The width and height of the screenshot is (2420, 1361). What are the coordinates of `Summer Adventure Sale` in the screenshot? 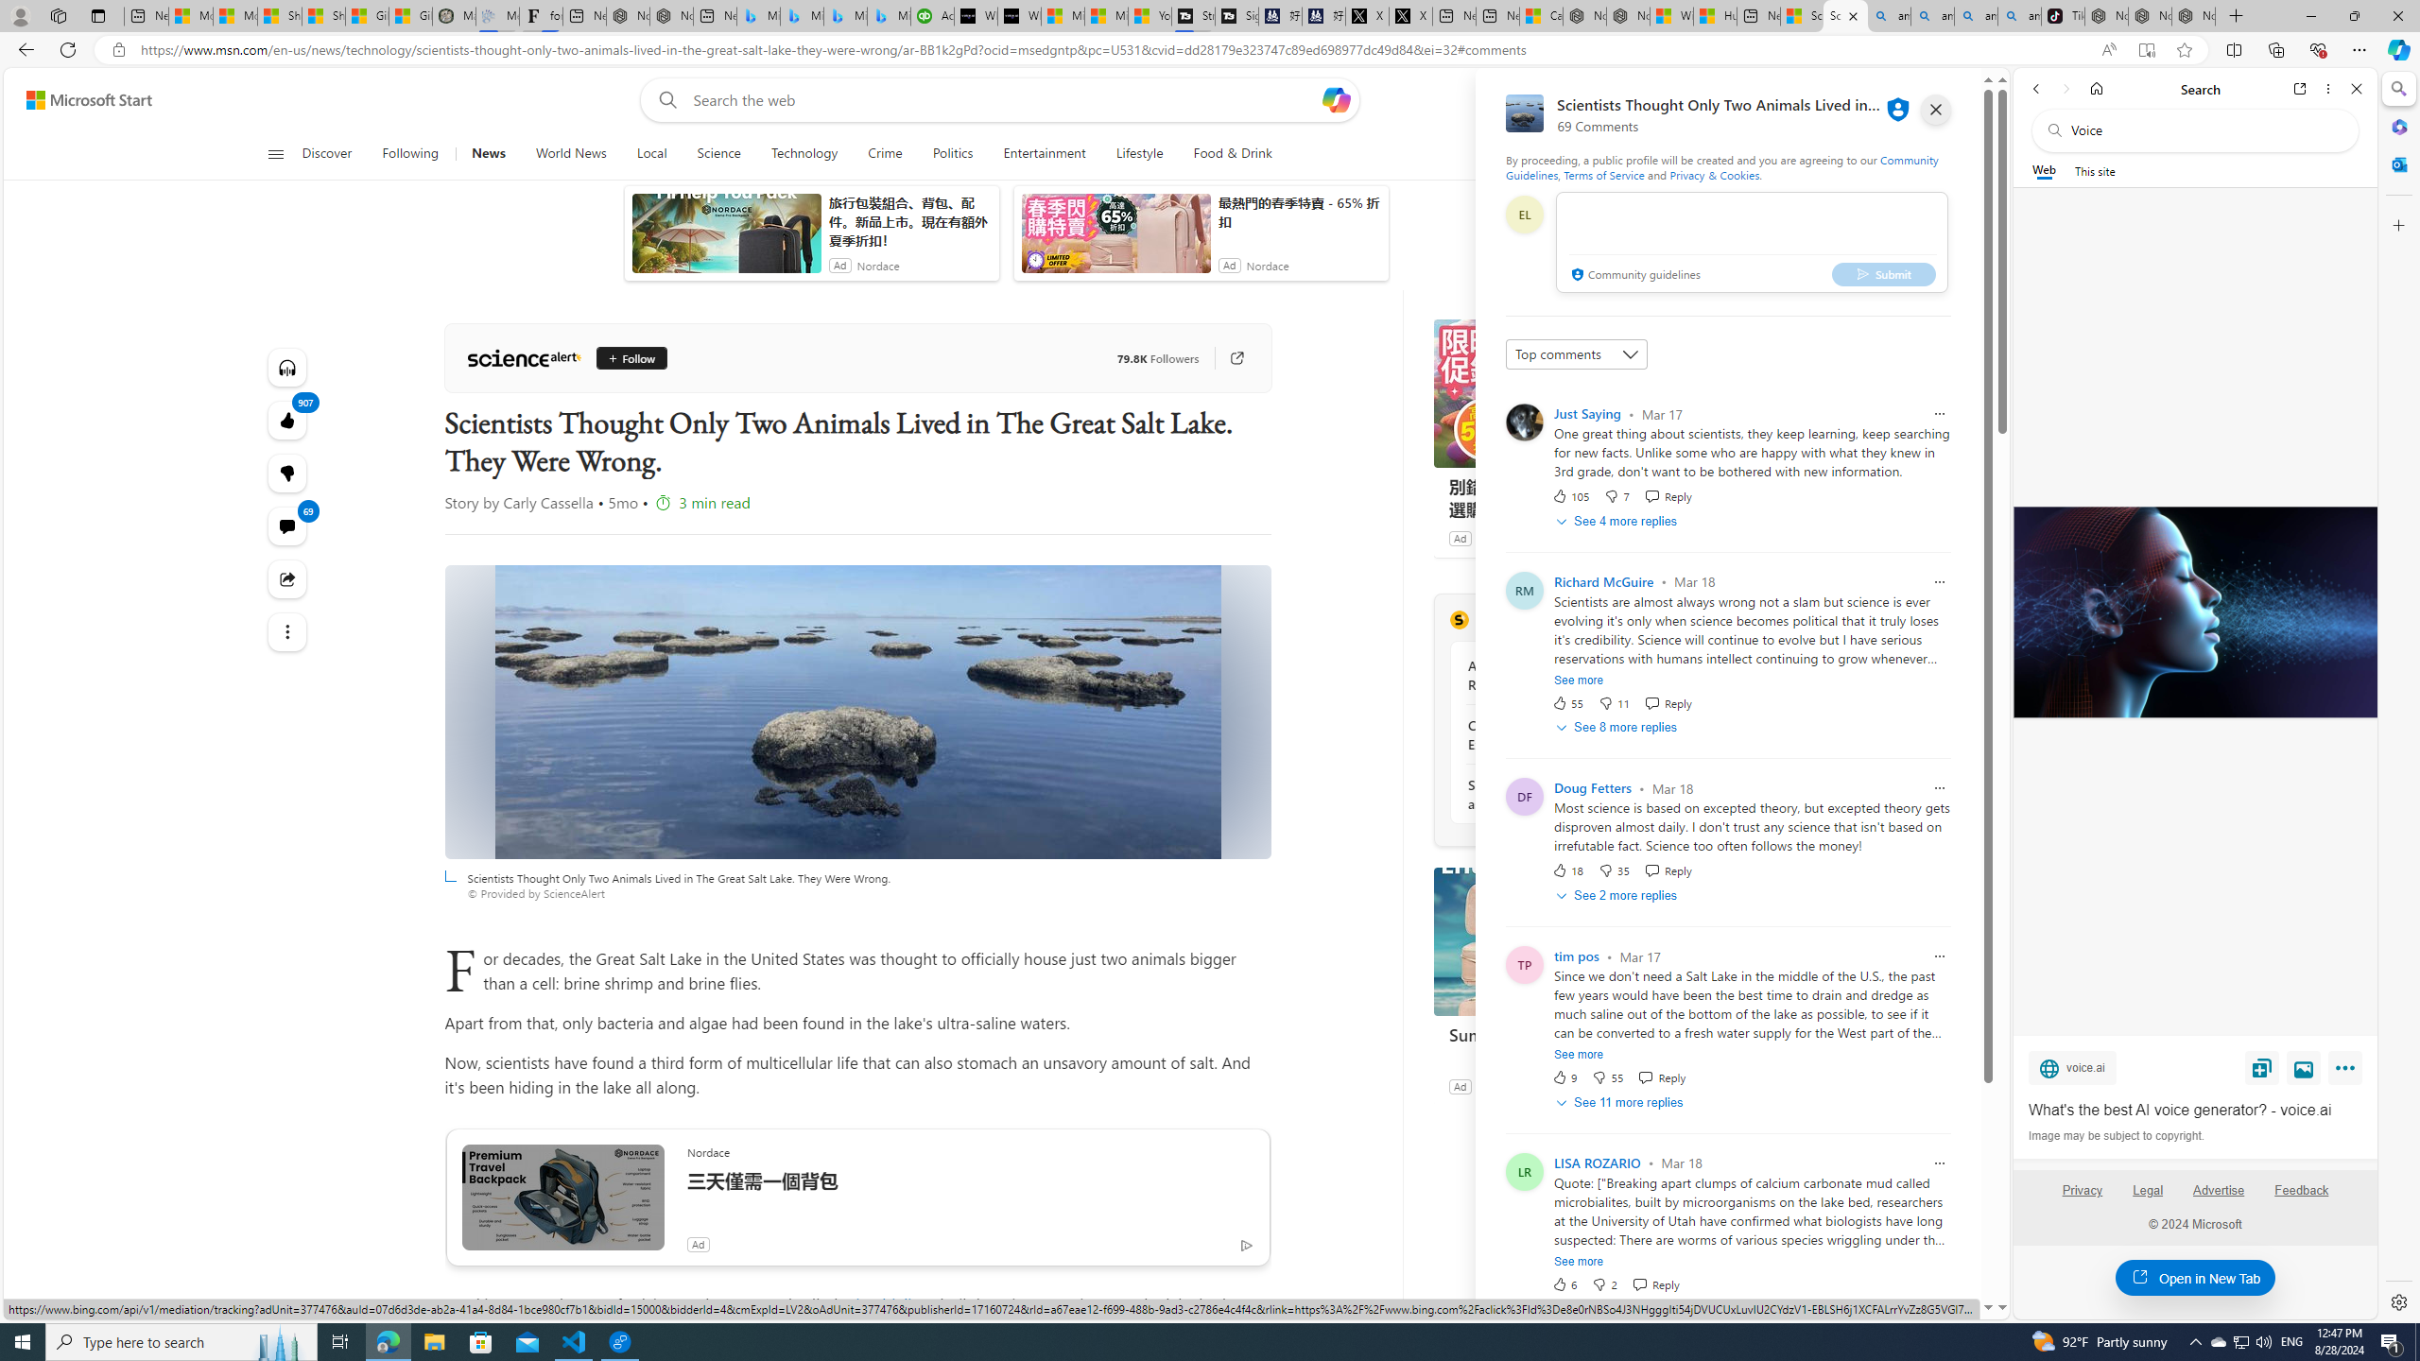 It's located at (1575, 1034).